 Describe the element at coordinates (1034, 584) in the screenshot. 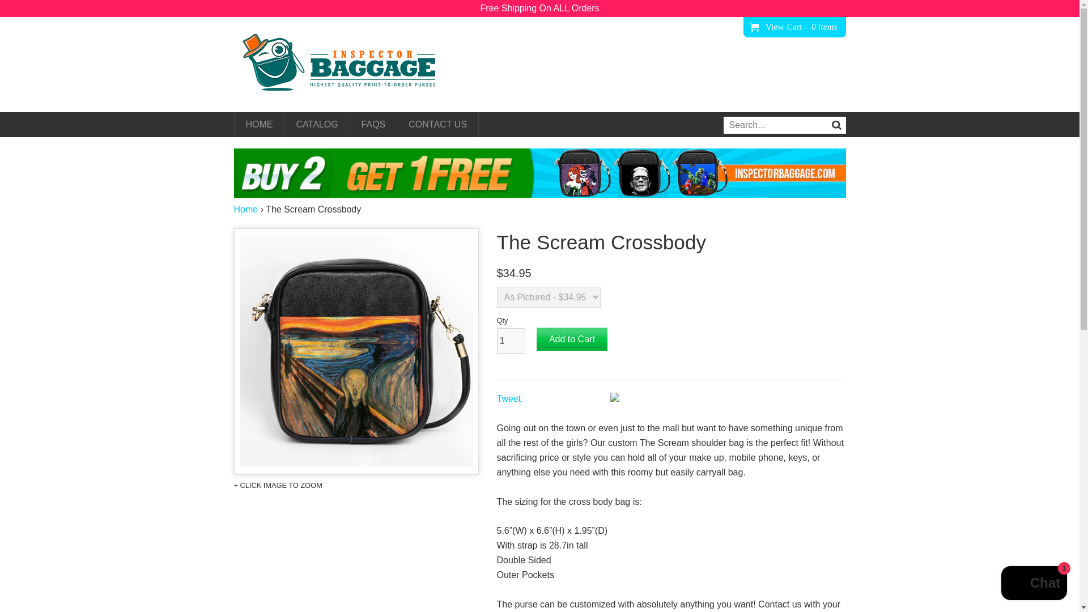

I see `Shopify online store chat` at that location.